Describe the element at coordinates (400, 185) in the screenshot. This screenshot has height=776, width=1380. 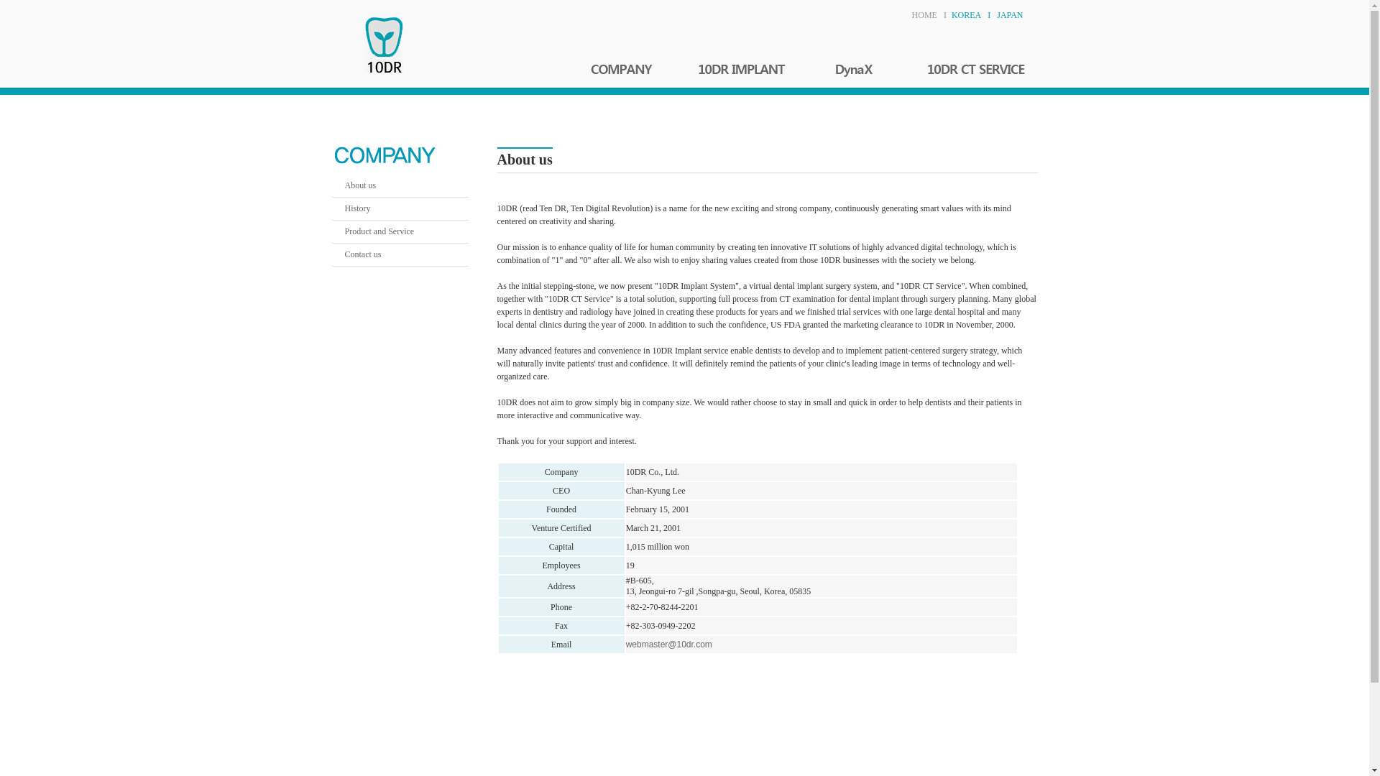
I see `About us` at that location.